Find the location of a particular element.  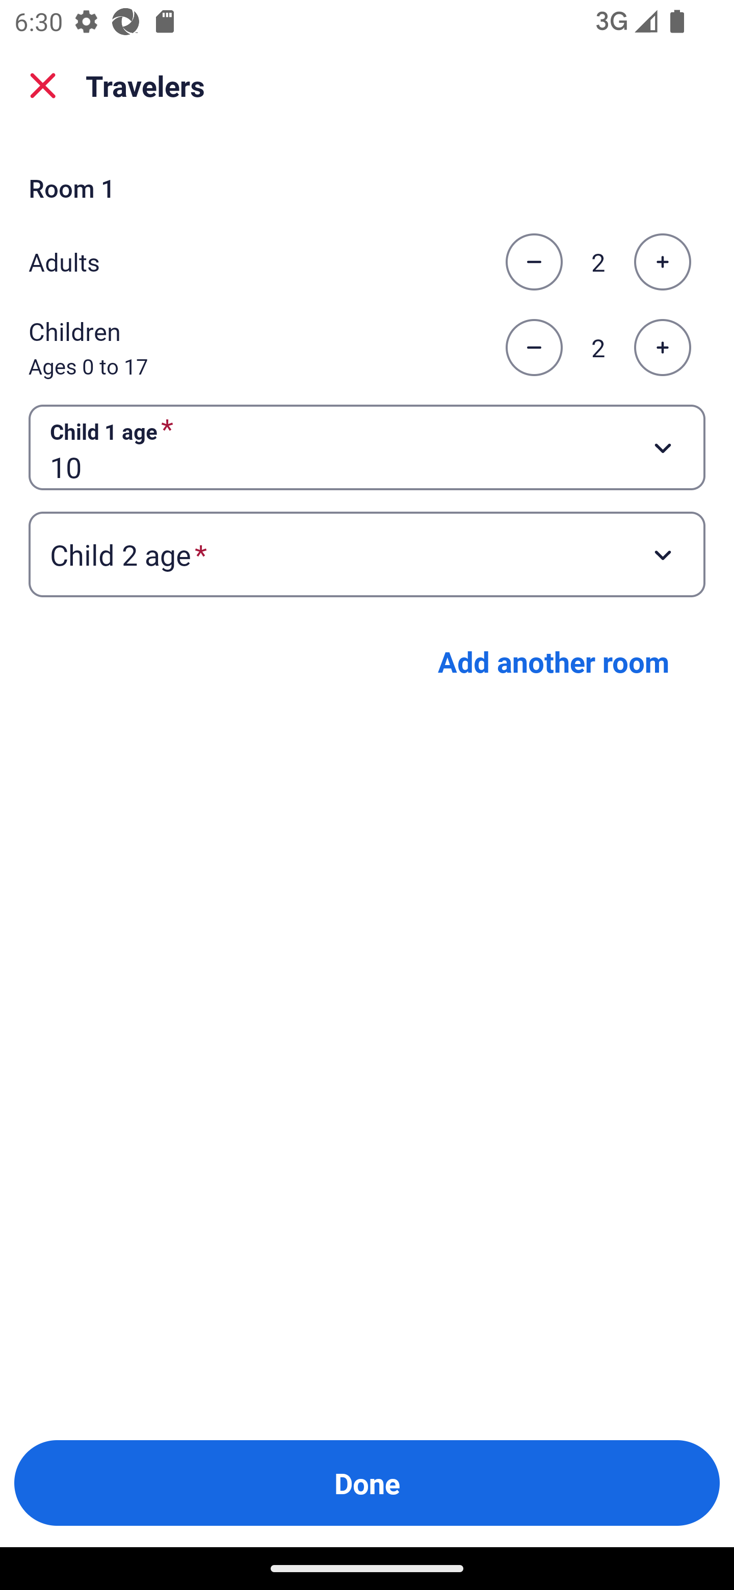

Done is located at coordinates (367, 1483).